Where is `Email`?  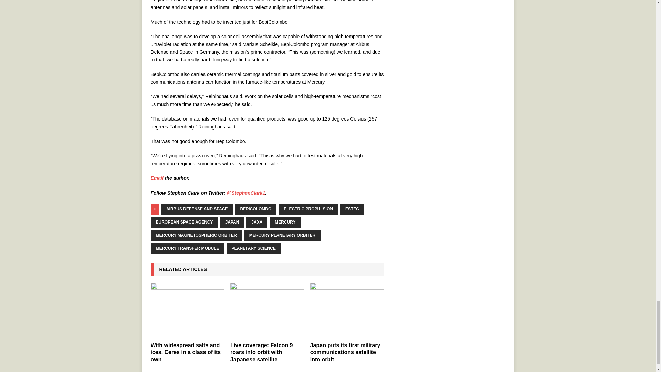 Email is located at coordinates (157, 178).